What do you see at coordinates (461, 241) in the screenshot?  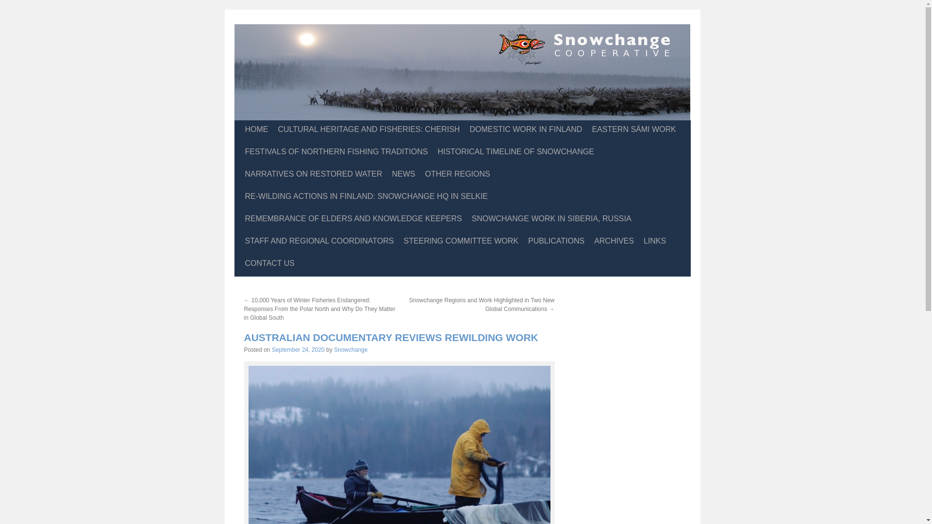 I see `STEERING COMMITTEE WORK` at bounding box center [461, 241].